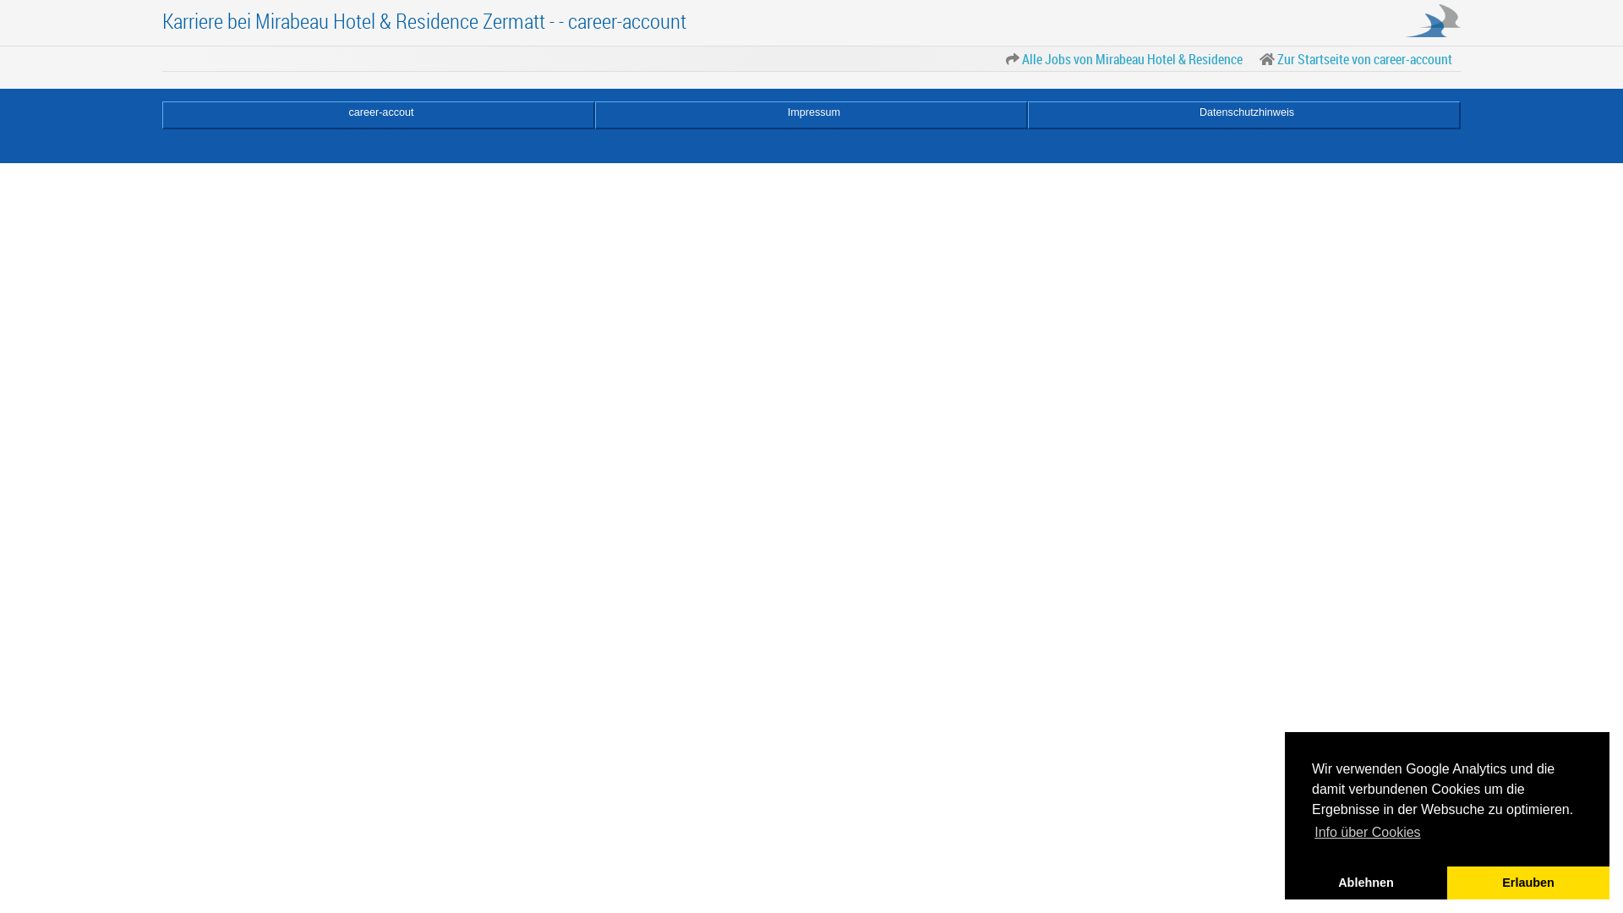  Describe the element at coordinates (1528, 883) in the screenshot. I see `Erlauben` at that location.